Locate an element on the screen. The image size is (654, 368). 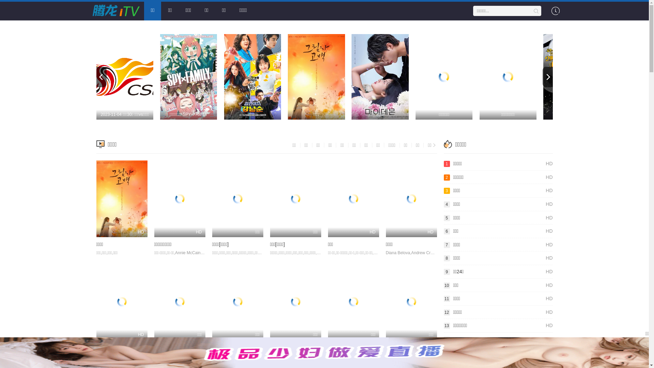
HD is located at coordinates (122, 199).